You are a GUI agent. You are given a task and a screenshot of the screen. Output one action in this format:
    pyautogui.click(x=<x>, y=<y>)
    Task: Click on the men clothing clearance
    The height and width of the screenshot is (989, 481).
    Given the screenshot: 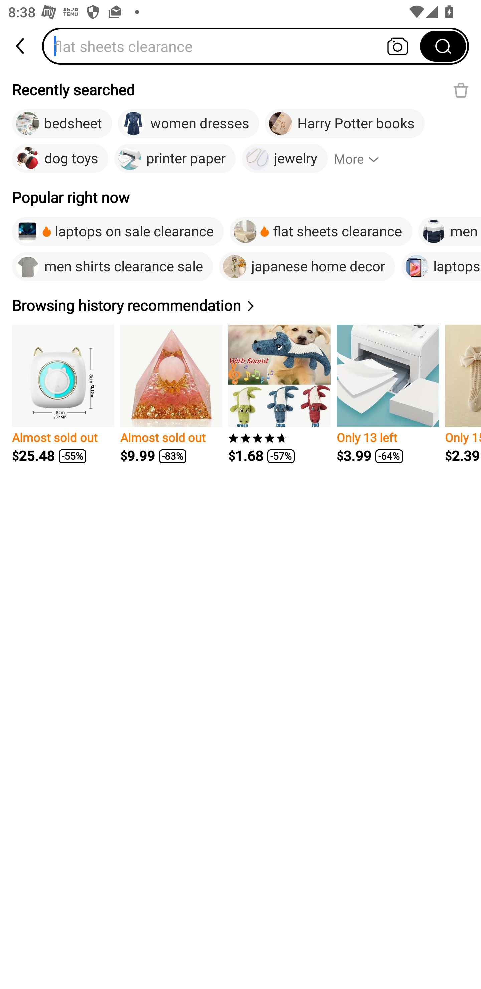 What is the action you would take?
    pyautogui.click(x=450, y=231)
    